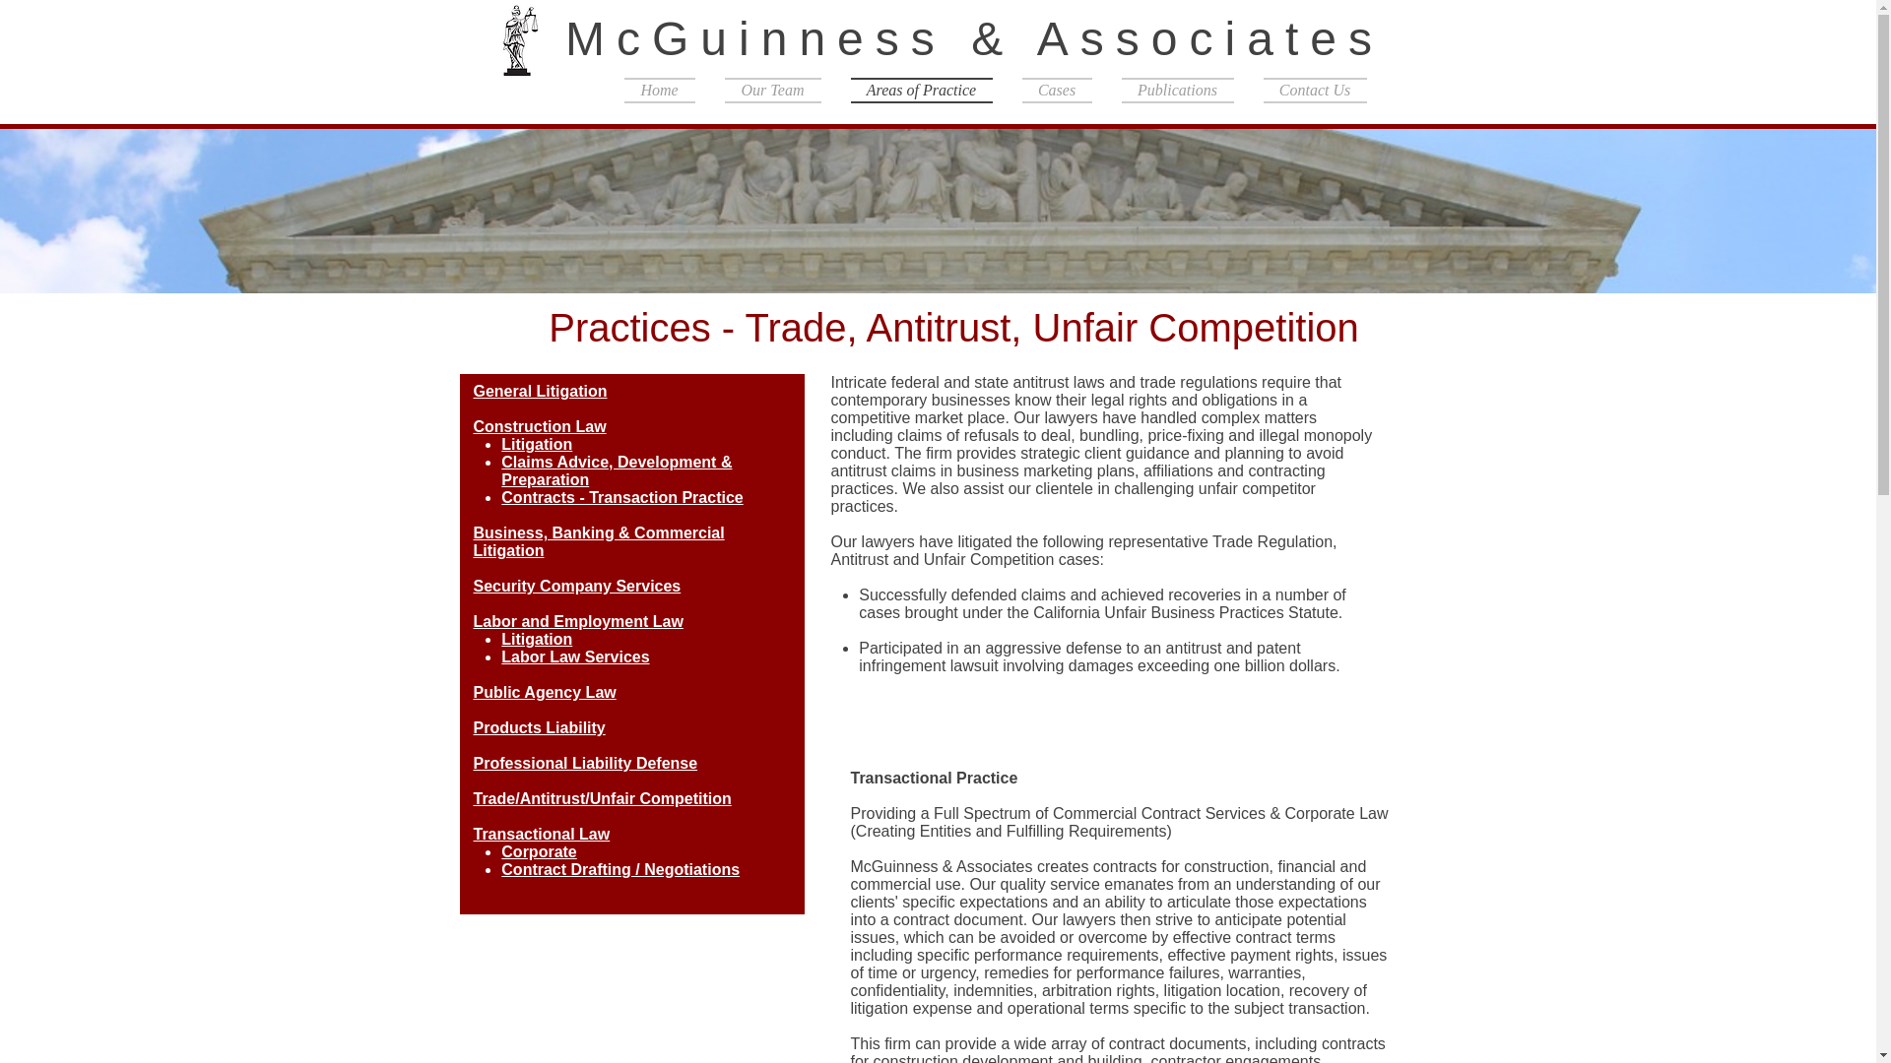  I want to click on Labor and Employment Law, so click(579, 622).